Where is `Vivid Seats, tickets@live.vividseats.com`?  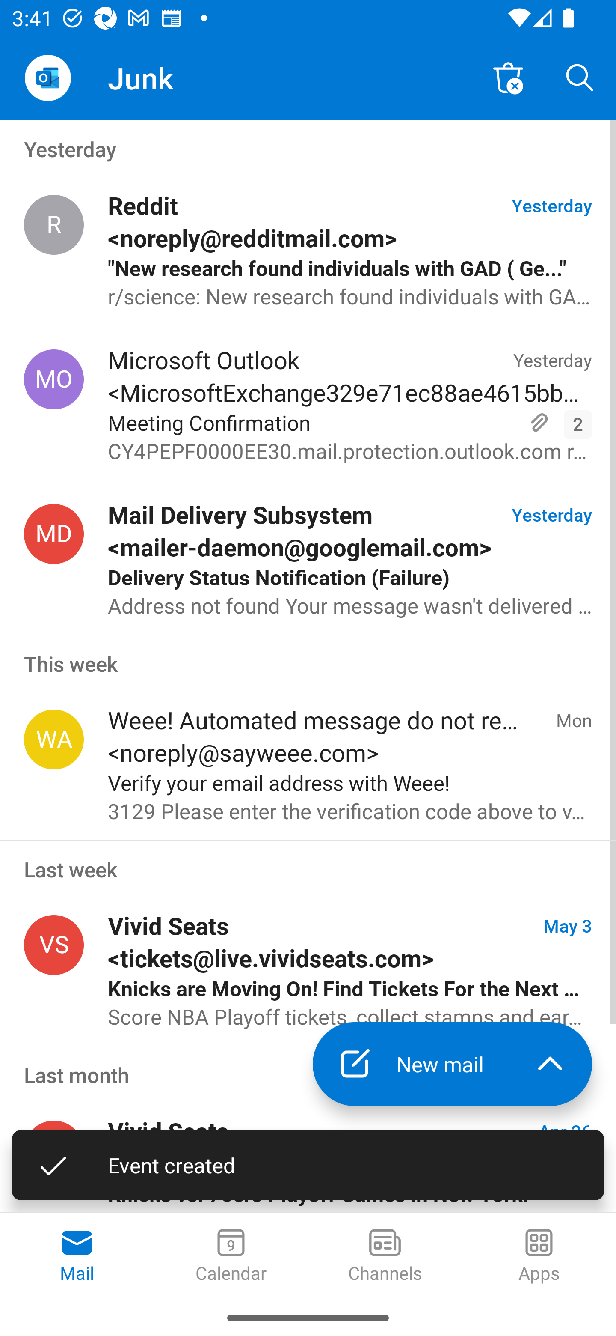 Vivid Seats, tickets@live.vividseats.com is located at coordinates (54, 945).